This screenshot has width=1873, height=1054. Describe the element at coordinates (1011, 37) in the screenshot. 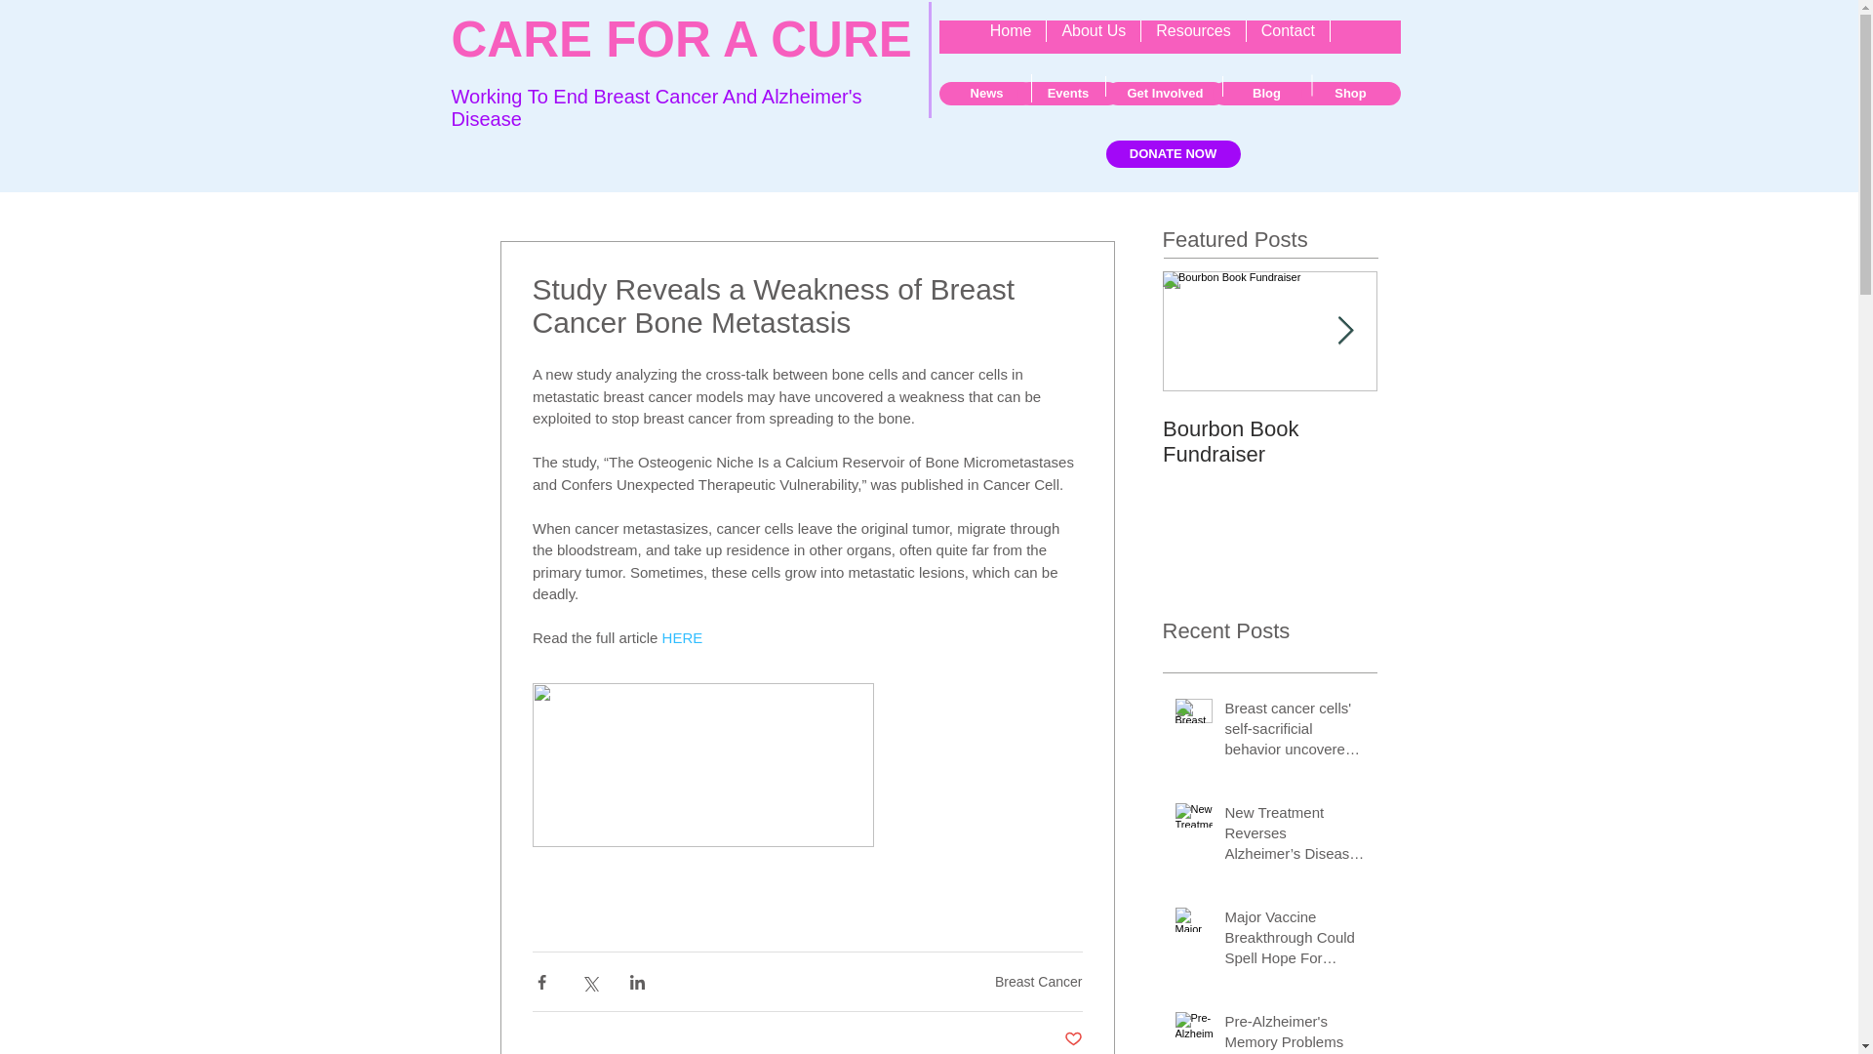

I see `Home` at that location.